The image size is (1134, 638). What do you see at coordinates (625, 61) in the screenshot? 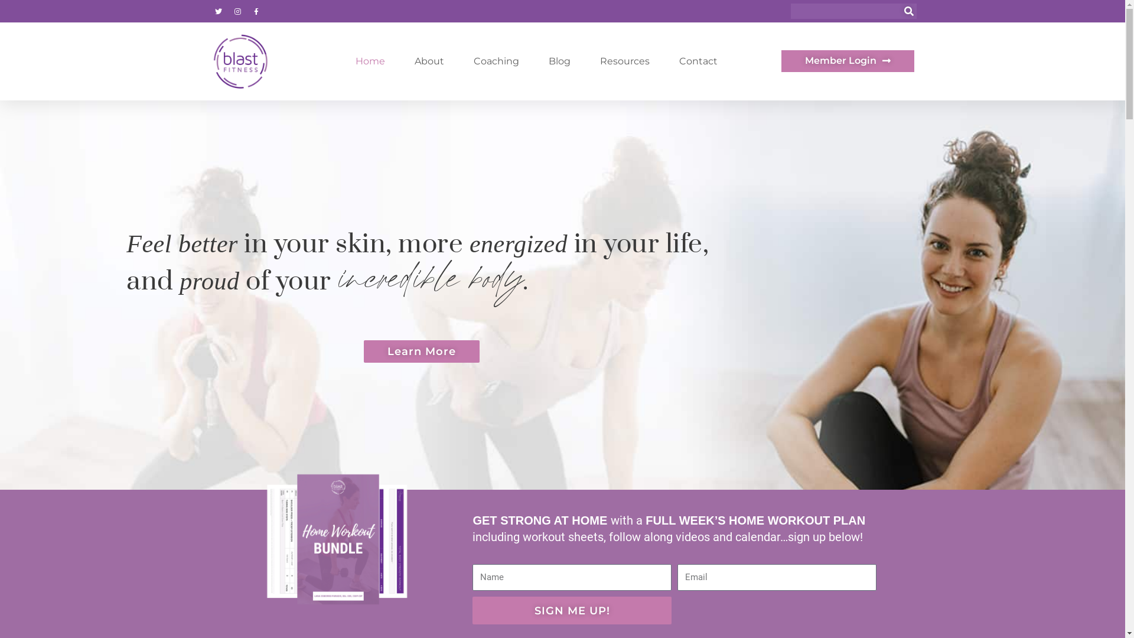
I see `Resources` at bounding box center [625, 61].